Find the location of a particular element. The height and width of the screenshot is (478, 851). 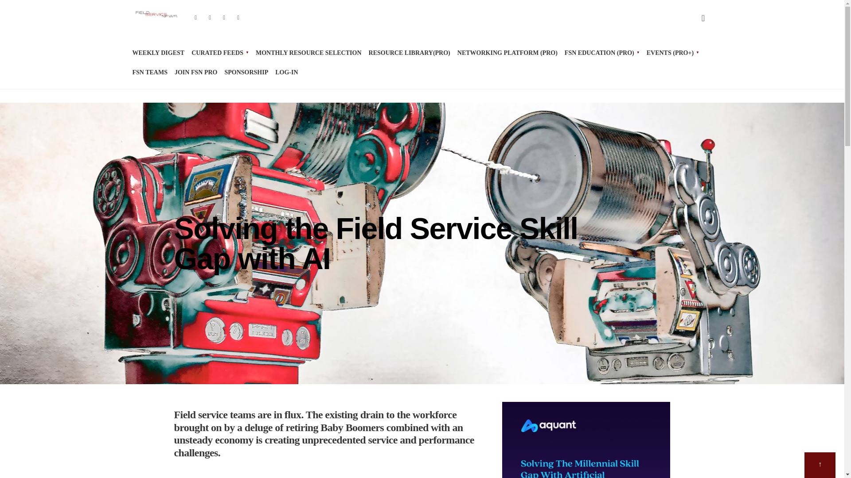

LOG-IN is located at coordinates (286, 72).